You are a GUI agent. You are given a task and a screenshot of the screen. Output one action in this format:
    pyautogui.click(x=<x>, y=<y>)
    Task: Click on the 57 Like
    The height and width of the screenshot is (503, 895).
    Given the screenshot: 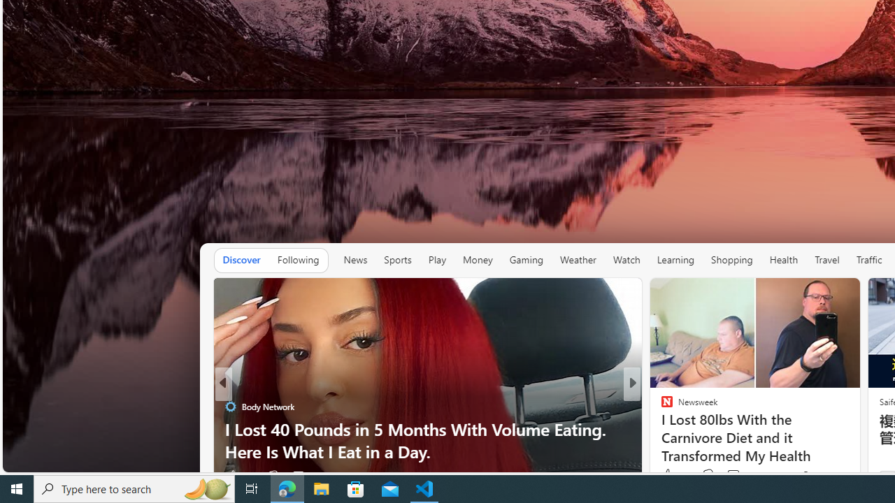 What is the action you would take?
    pyautogui.click(x=668, y=476)
    